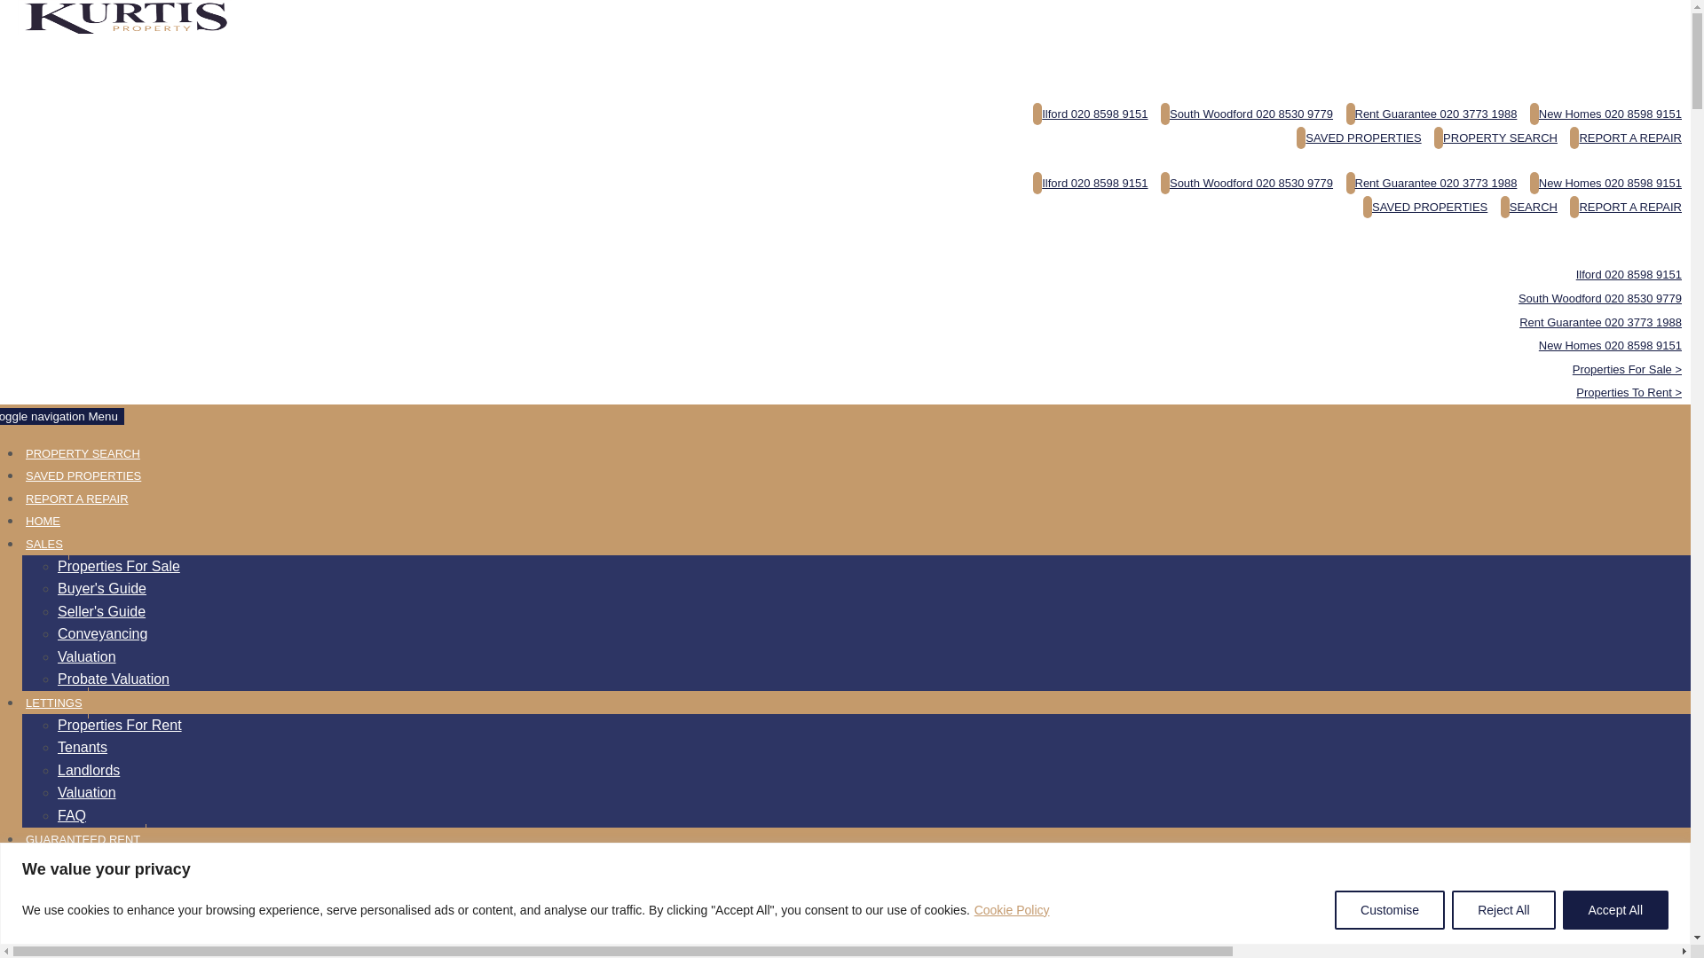 Image resolution: width=1704 pixels, height=958 pixels. Describe the element at coordinates (1606, 183) in the screenshot. I see `New Homes 020 8598 9151` at that location.